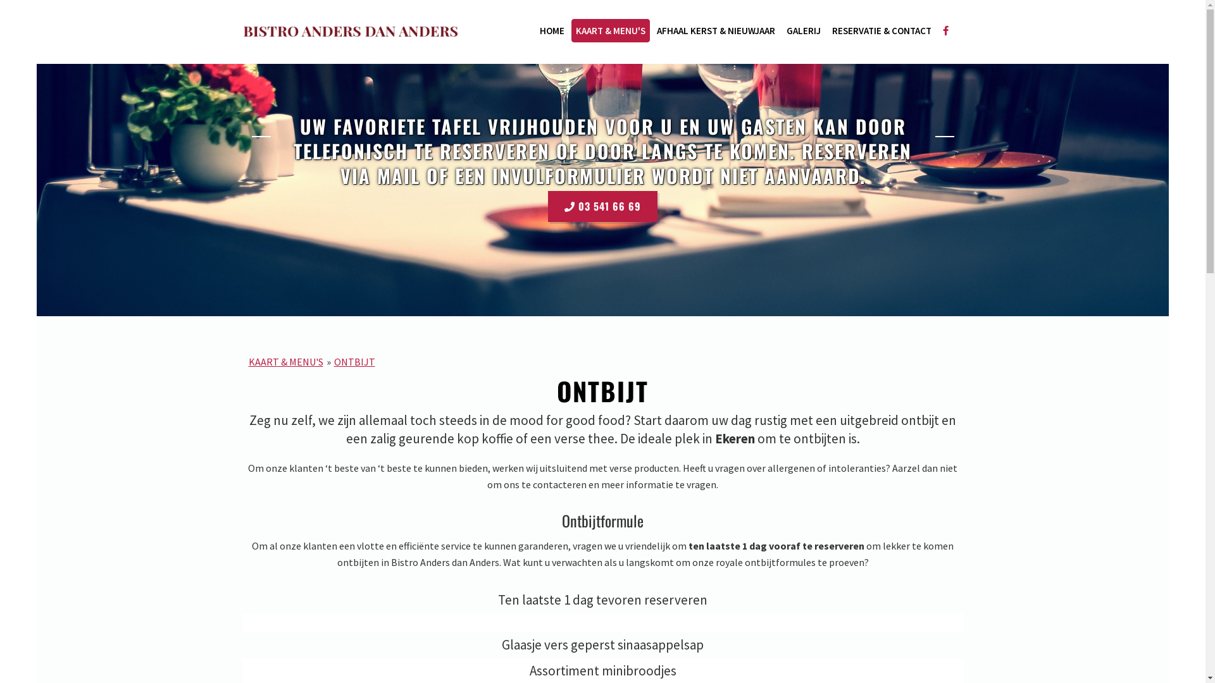  I want to click on  03 541 66 69, so click(602, 206).